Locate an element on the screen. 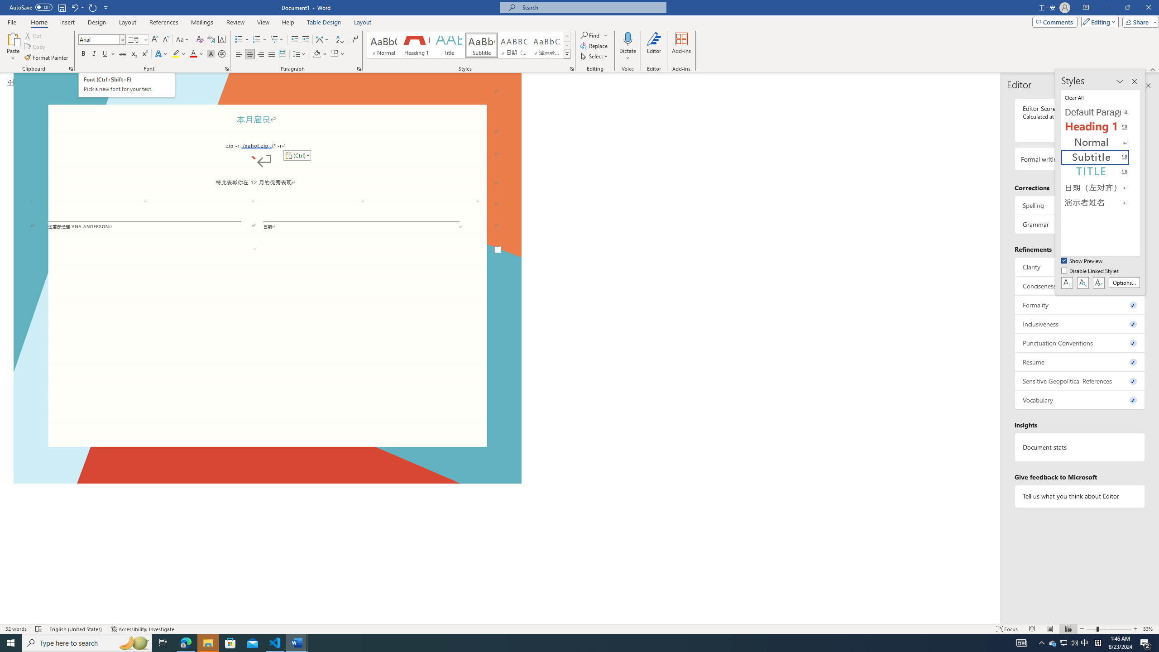 This screenshot has width=1159, height=652. Vocabulary, 0 issues. Press space or enter to review items. is located at coordinates (1080, 400).